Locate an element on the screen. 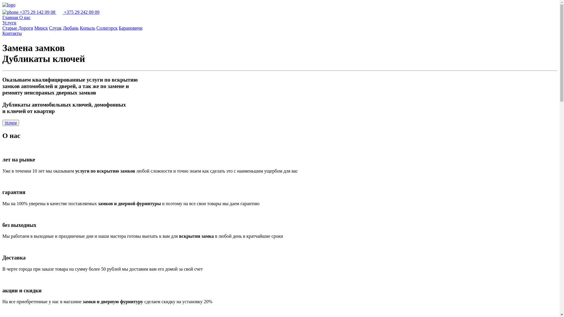 The image size is (564, 317). +375 29 242 09 09 is located at coordinates (78, 12).